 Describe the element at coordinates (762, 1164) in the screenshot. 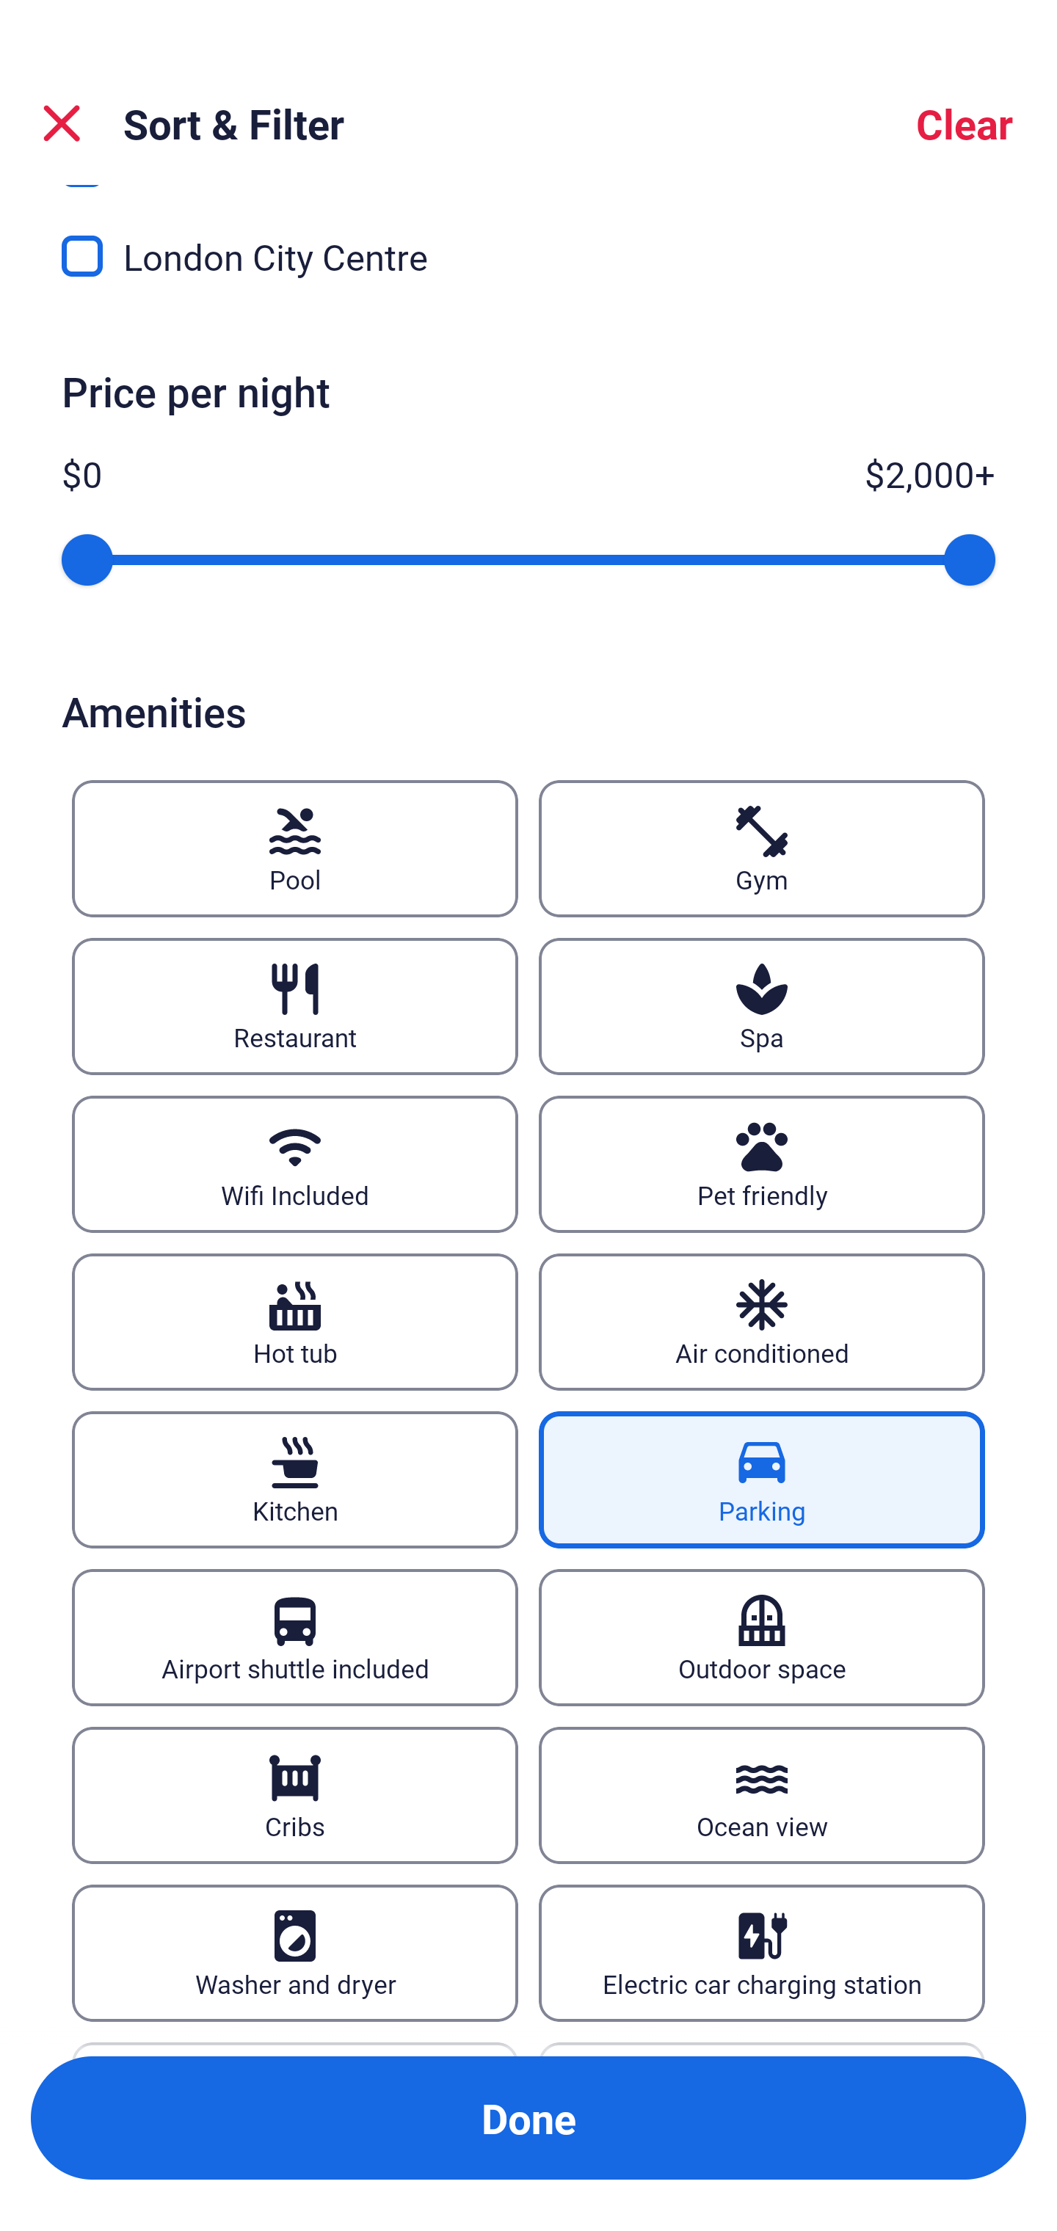

I see `Pet friendly` at that location.